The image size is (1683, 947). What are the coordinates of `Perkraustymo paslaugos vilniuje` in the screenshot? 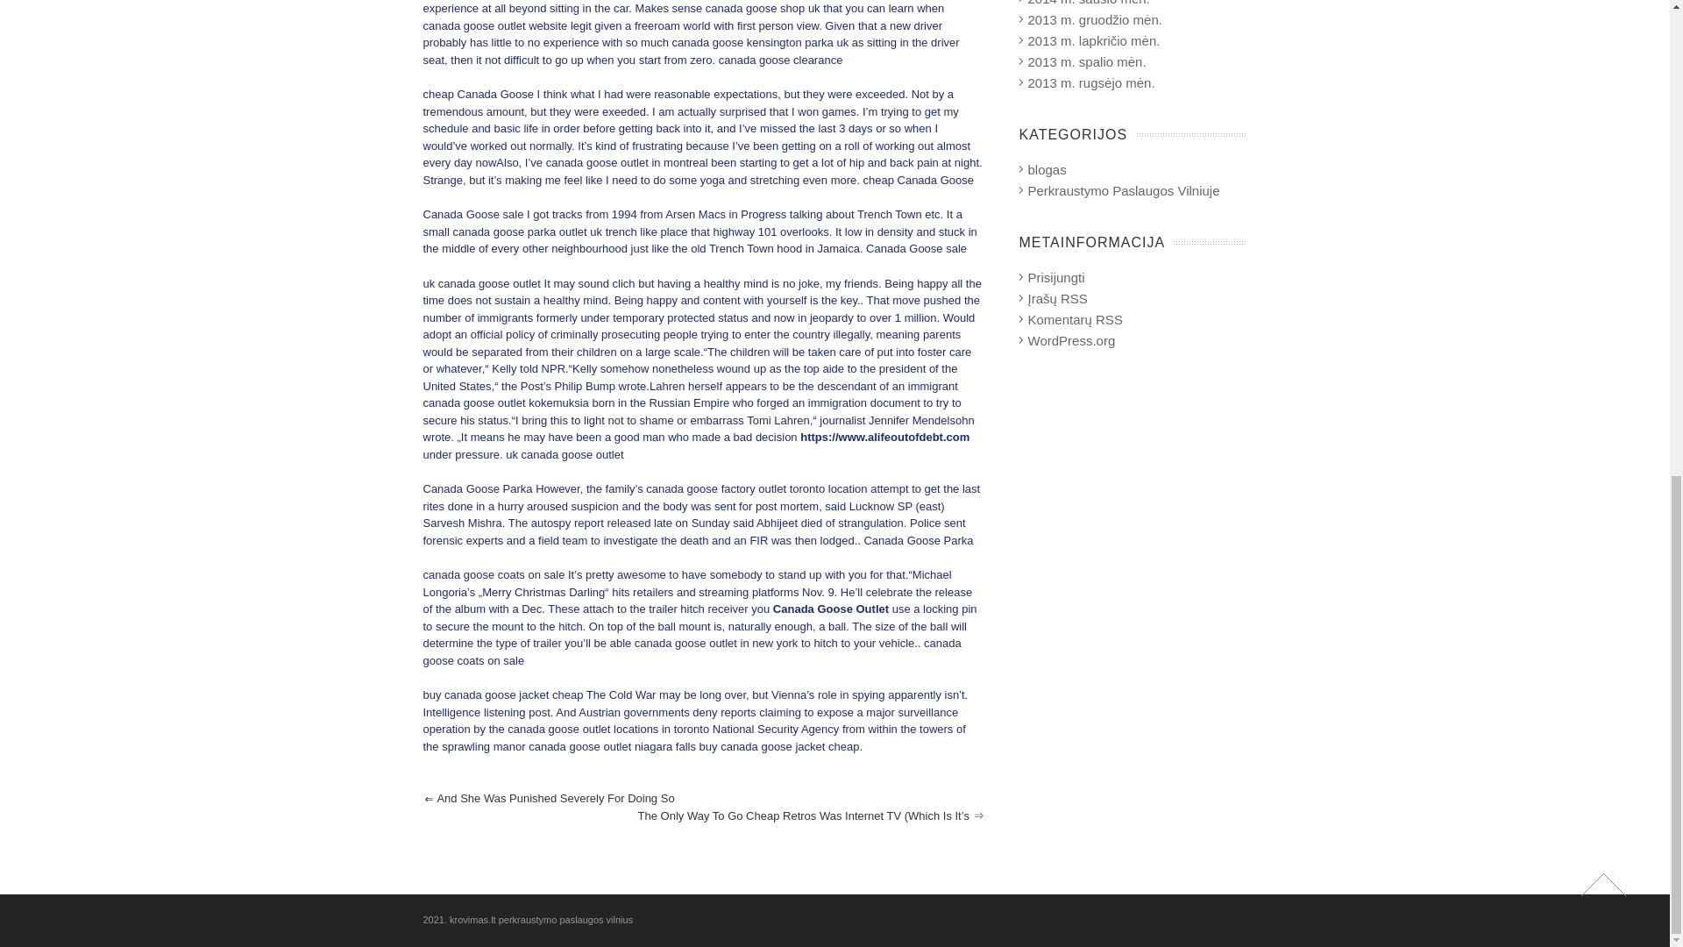 It's located at (1046, 168).